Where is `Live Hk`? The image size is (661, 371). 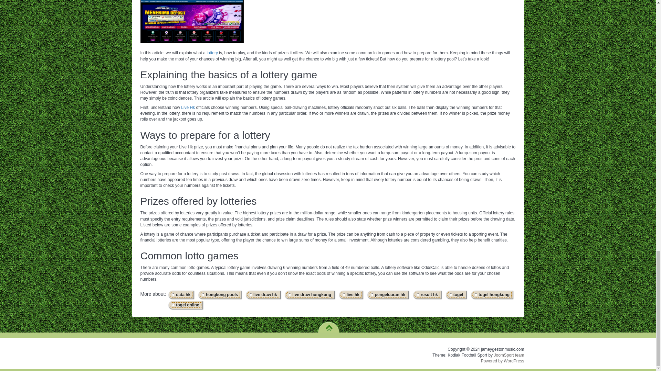 Live Hk is located at coordinates (188, 107).